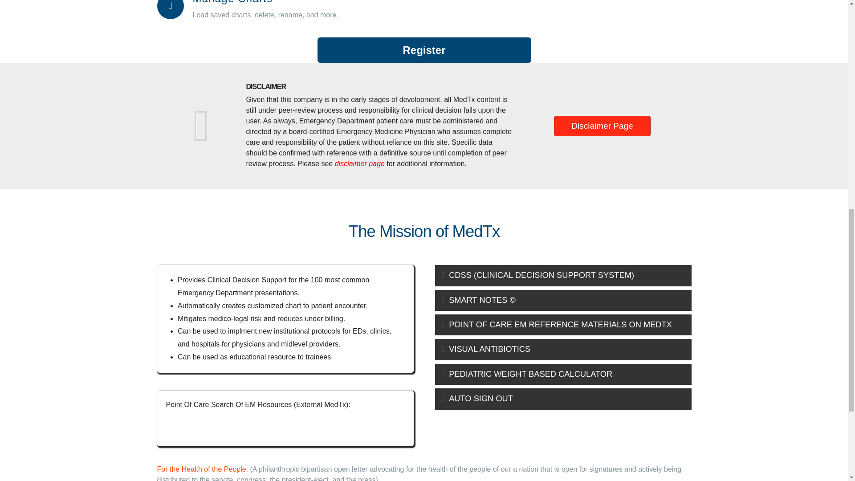 This screenshot has height=481, width=855. Describe the element at coordinates (424, 231) in the screenshot. I see `The Mission of MedTx` at that location.